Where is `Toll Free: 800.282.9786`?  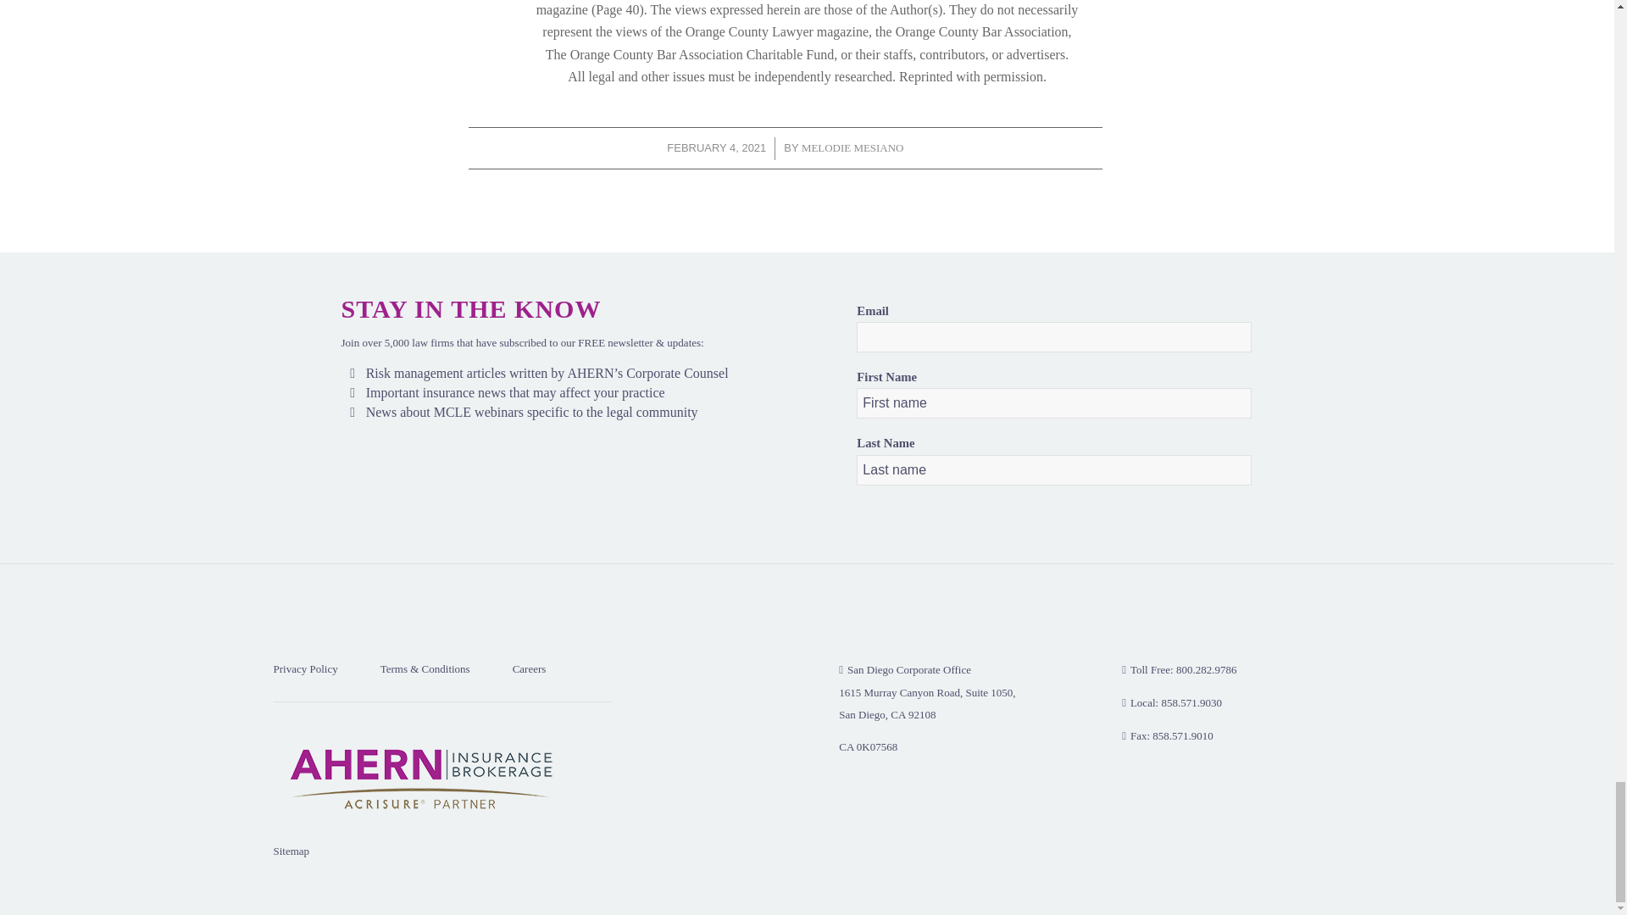
Toll Free: 800.282.9786 is located at coordinates (1180, 669).